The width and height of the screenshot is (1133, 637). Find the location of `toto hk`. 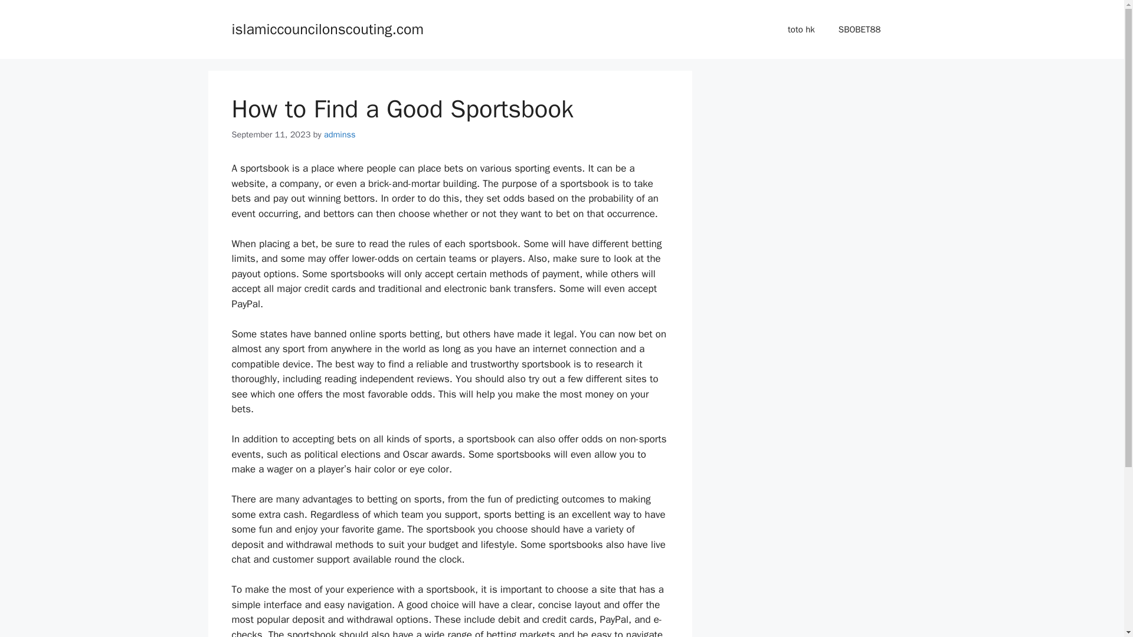

toto hk is located at coordinates (801, 29).